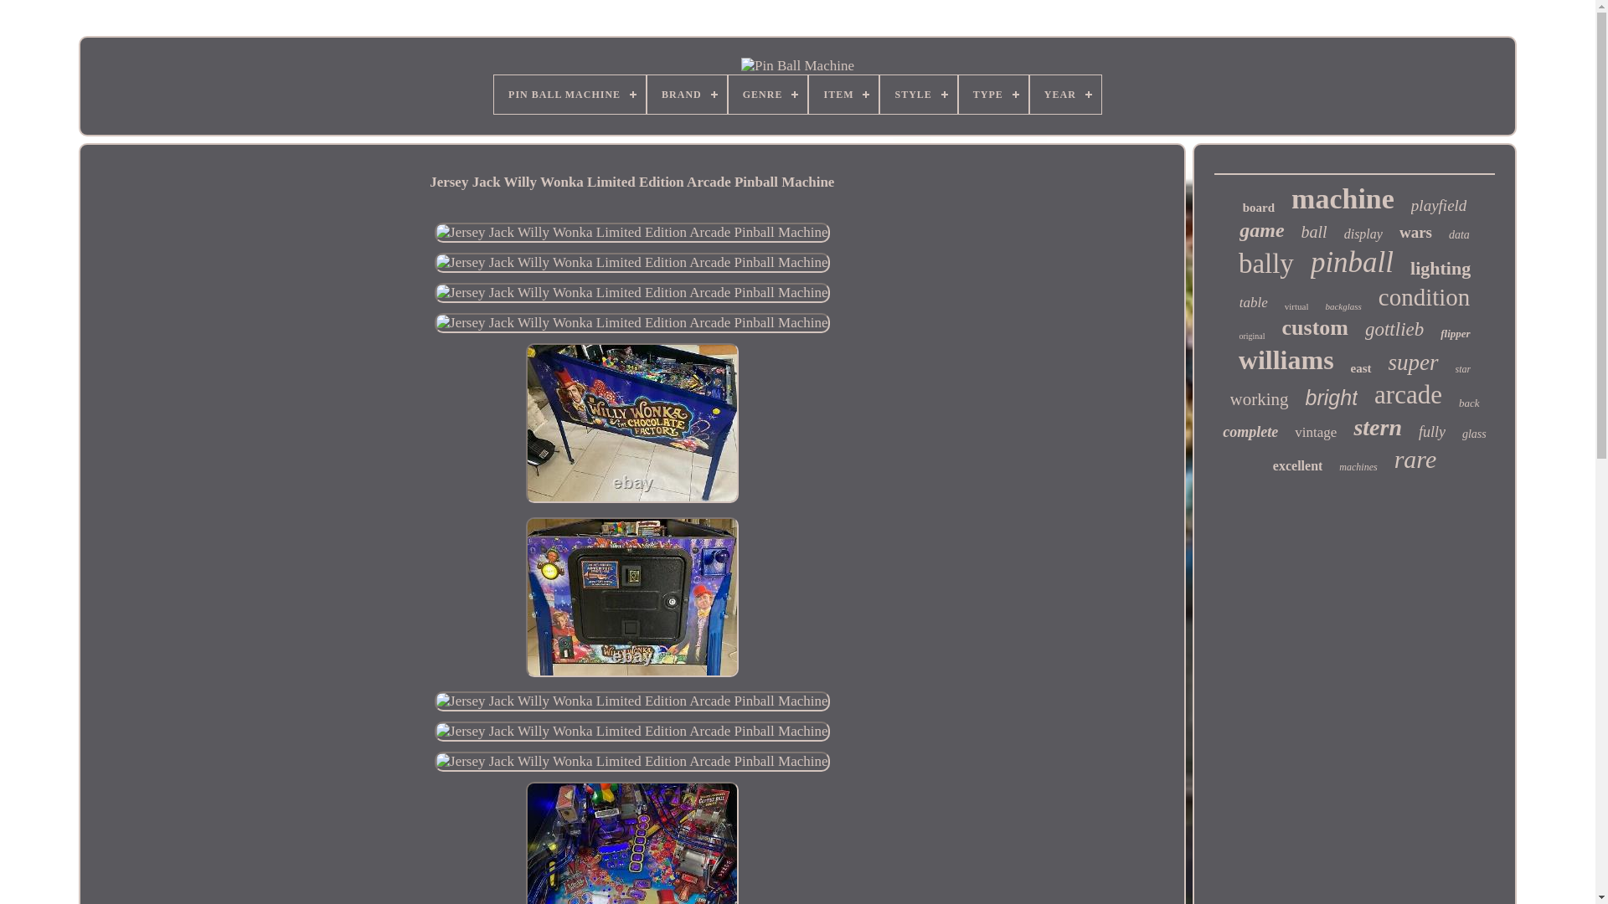 The image size is (1608, 904). I want to click on ITEM, so click(843, 94).